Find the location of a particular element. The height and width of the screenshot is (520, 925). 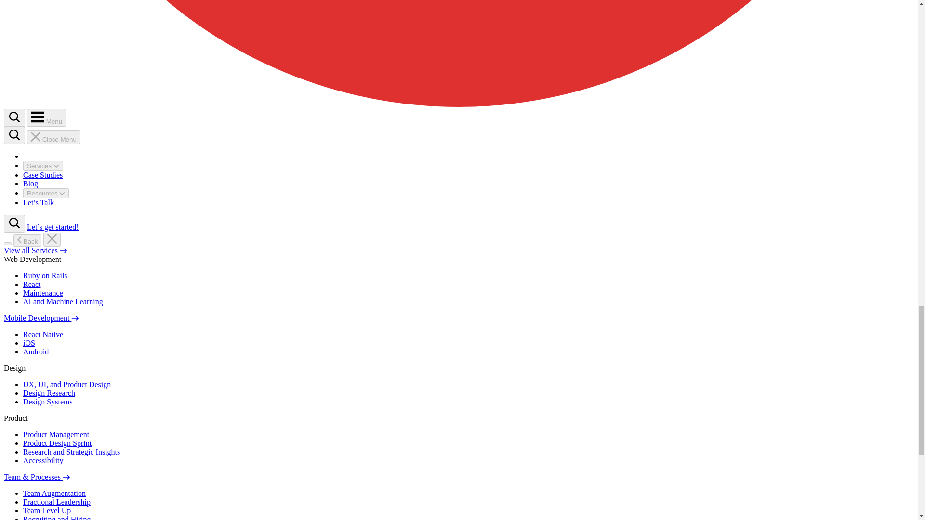

Close Menu is located at coordinates (53, 138).